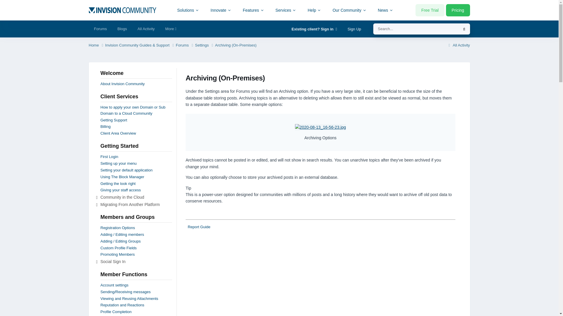 This screenshot has width=563, height=316. I want to click on Innovate, so click(221, 10).